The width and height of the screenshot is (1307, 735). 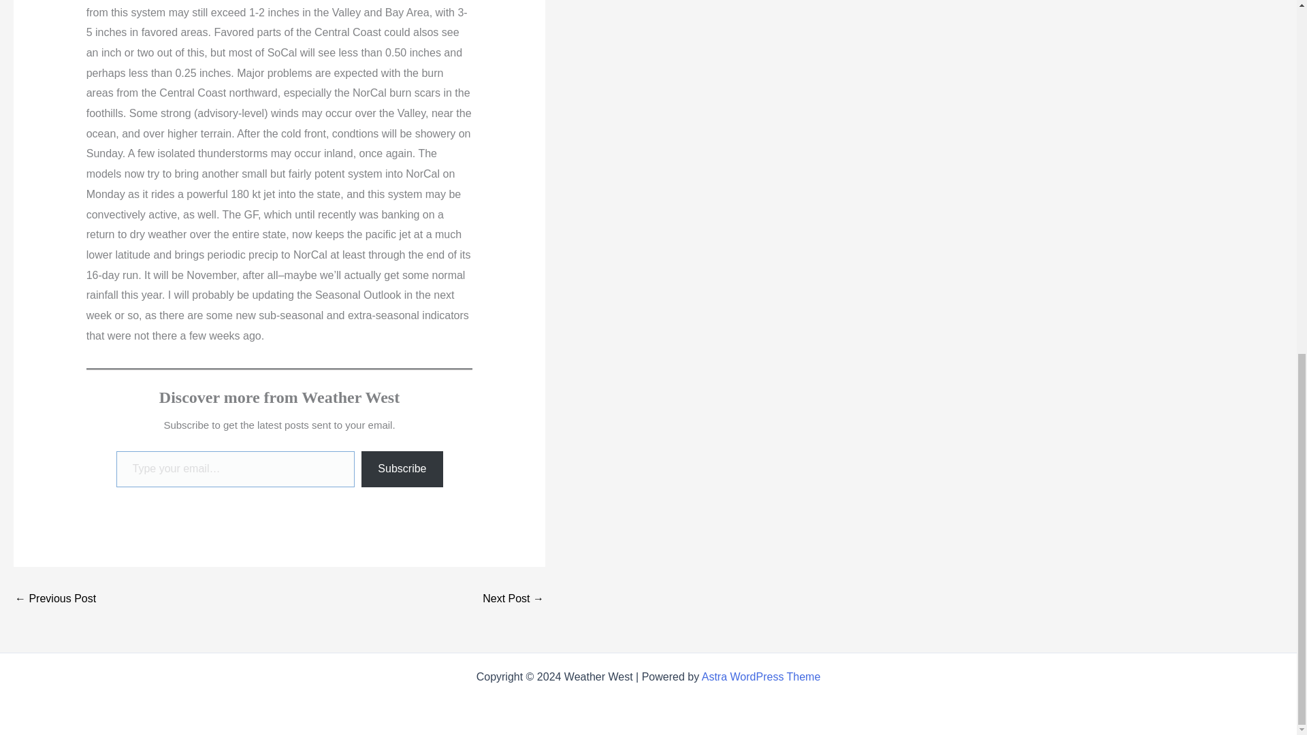 I want to click on Please fill in this field., so click(x=235, y=470).